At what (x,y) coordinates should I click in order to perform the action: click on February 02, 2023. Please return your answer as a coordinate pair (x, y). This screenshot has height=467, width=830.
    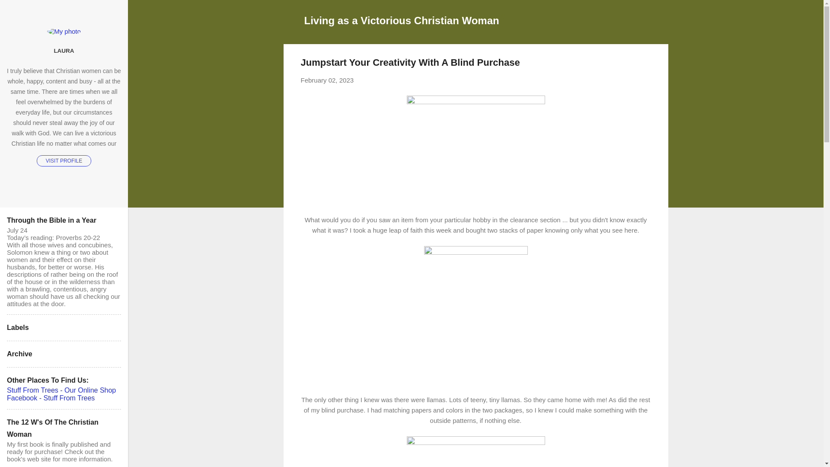
    Looking at the image, I should click on (327, 80).